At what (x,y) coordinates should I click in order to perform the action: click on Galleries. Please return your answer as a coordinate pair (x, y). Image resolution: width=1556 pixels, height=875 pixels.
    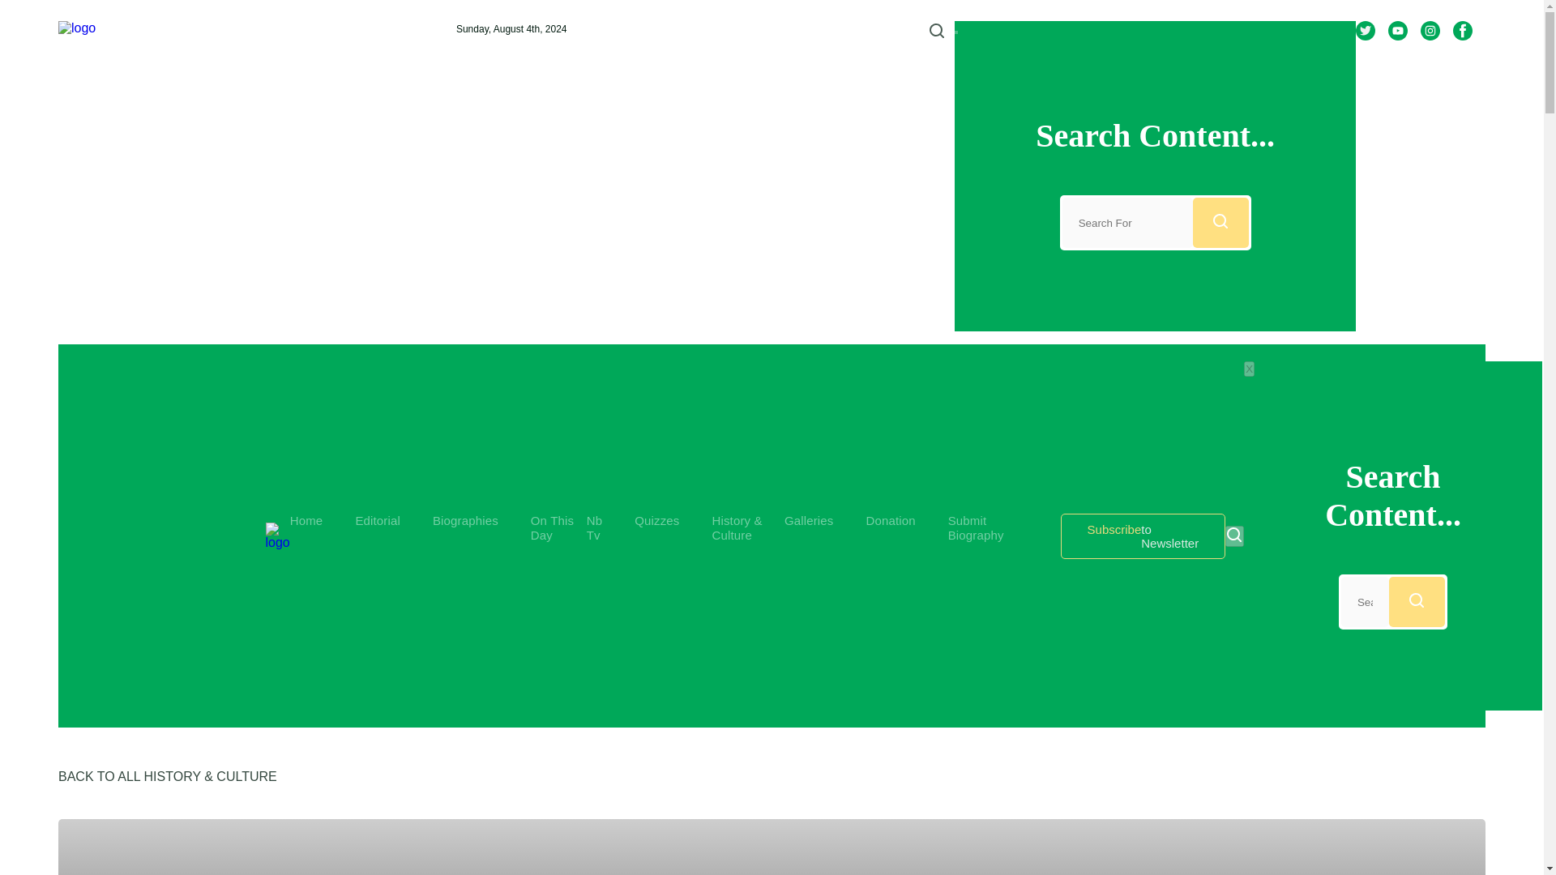
    Looking at the image, I should click on (809, 520).